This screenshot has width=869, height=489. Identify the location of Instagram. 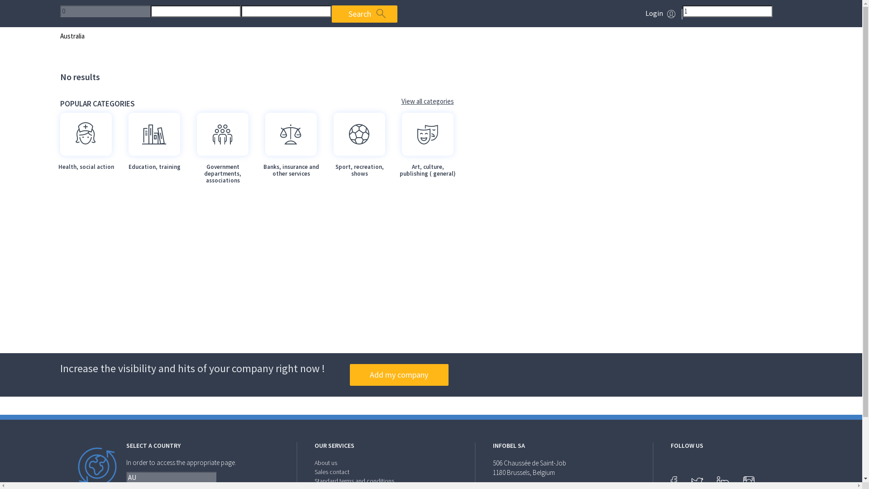
(749, 481).